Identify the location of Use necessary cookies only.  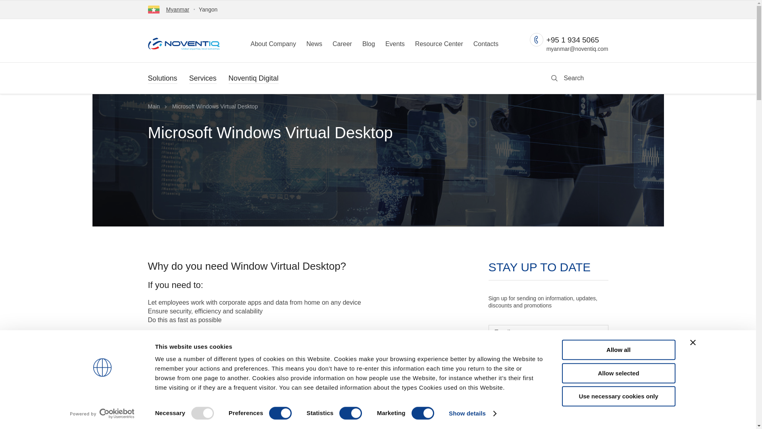
(618, 396).